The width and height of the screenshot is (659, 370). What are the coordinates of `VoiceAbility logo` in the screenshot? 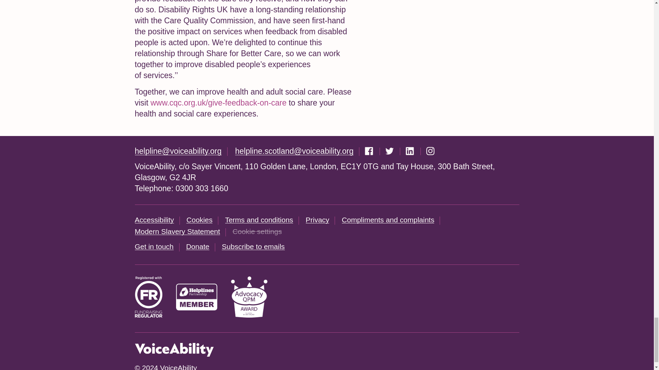 It's located at (174, 350).